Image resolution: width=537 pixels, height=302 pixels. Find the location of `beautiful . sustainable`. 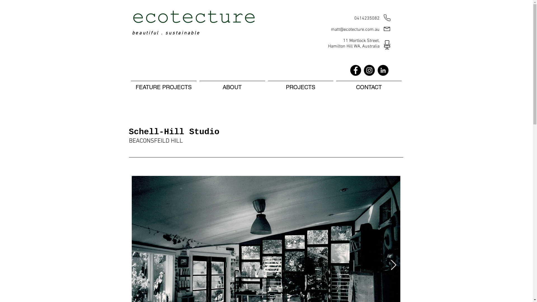

beautiful . sustainable is located at coordinates (166, 33).